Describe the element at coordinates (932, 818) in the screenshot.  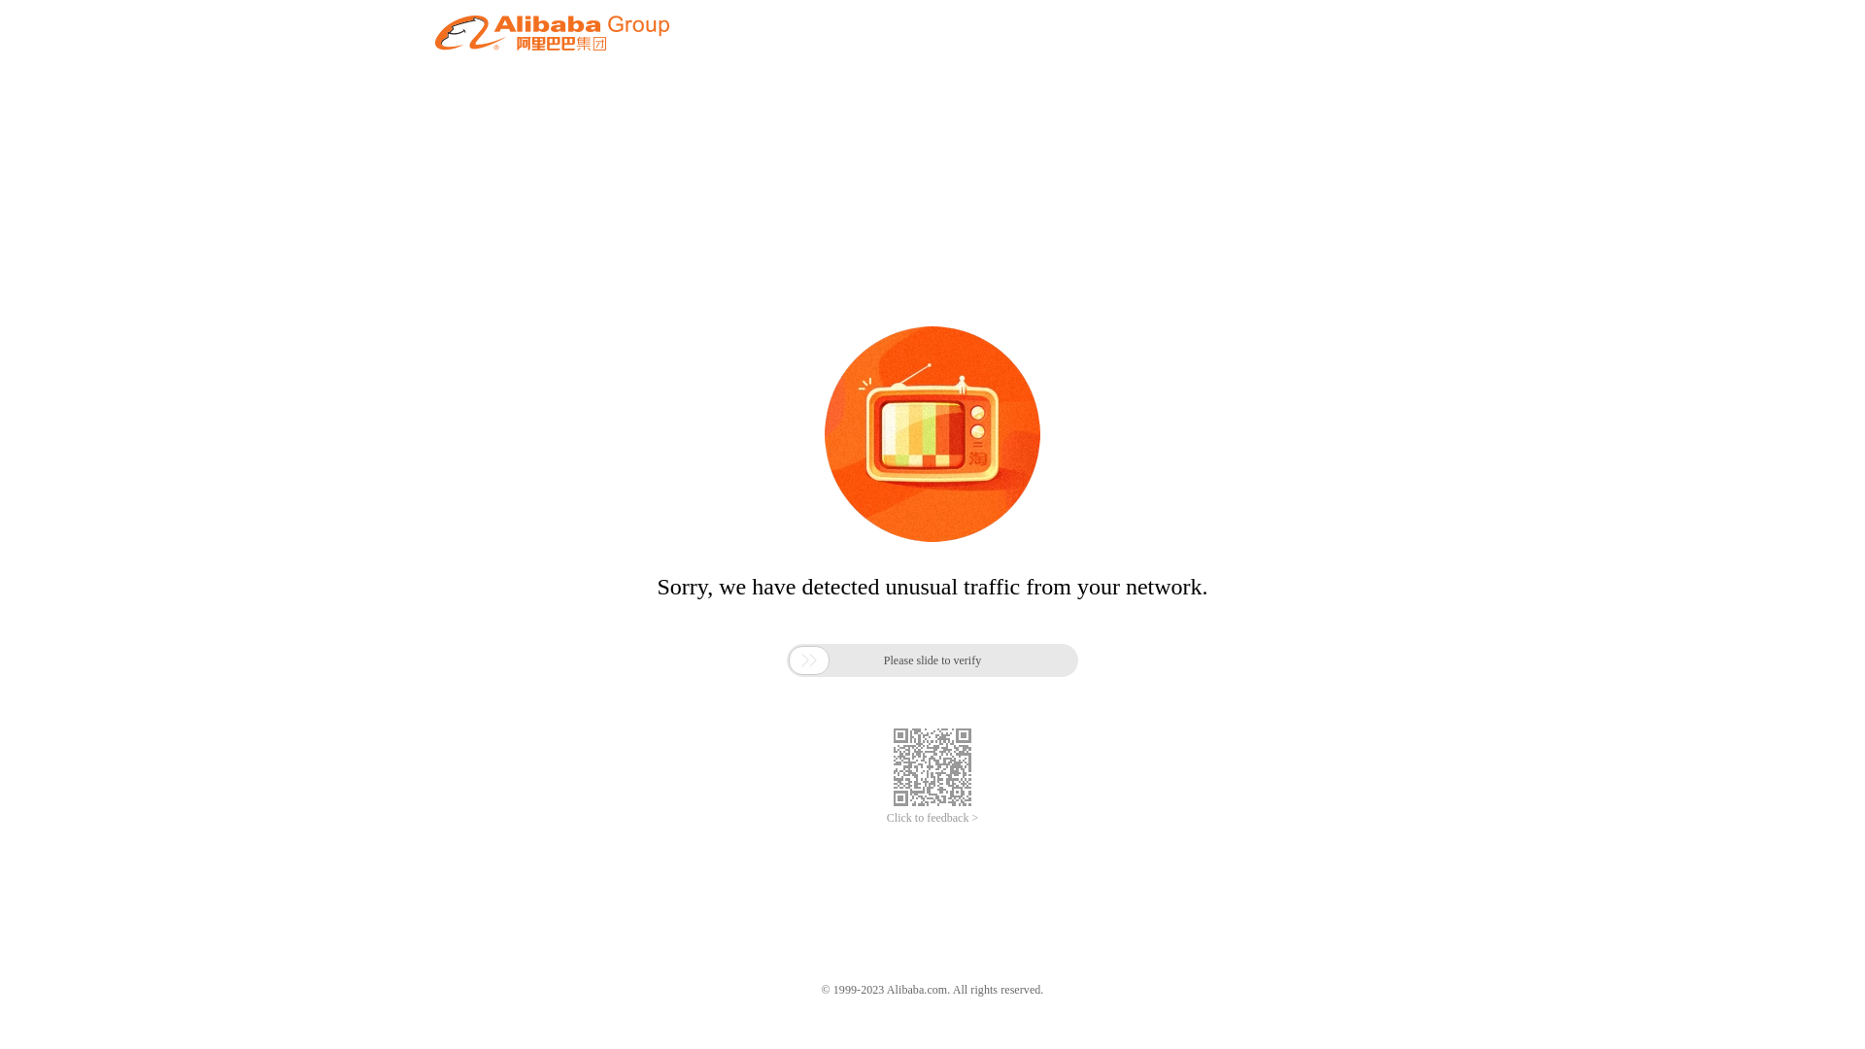
I see `Click to feedback >` at that location.